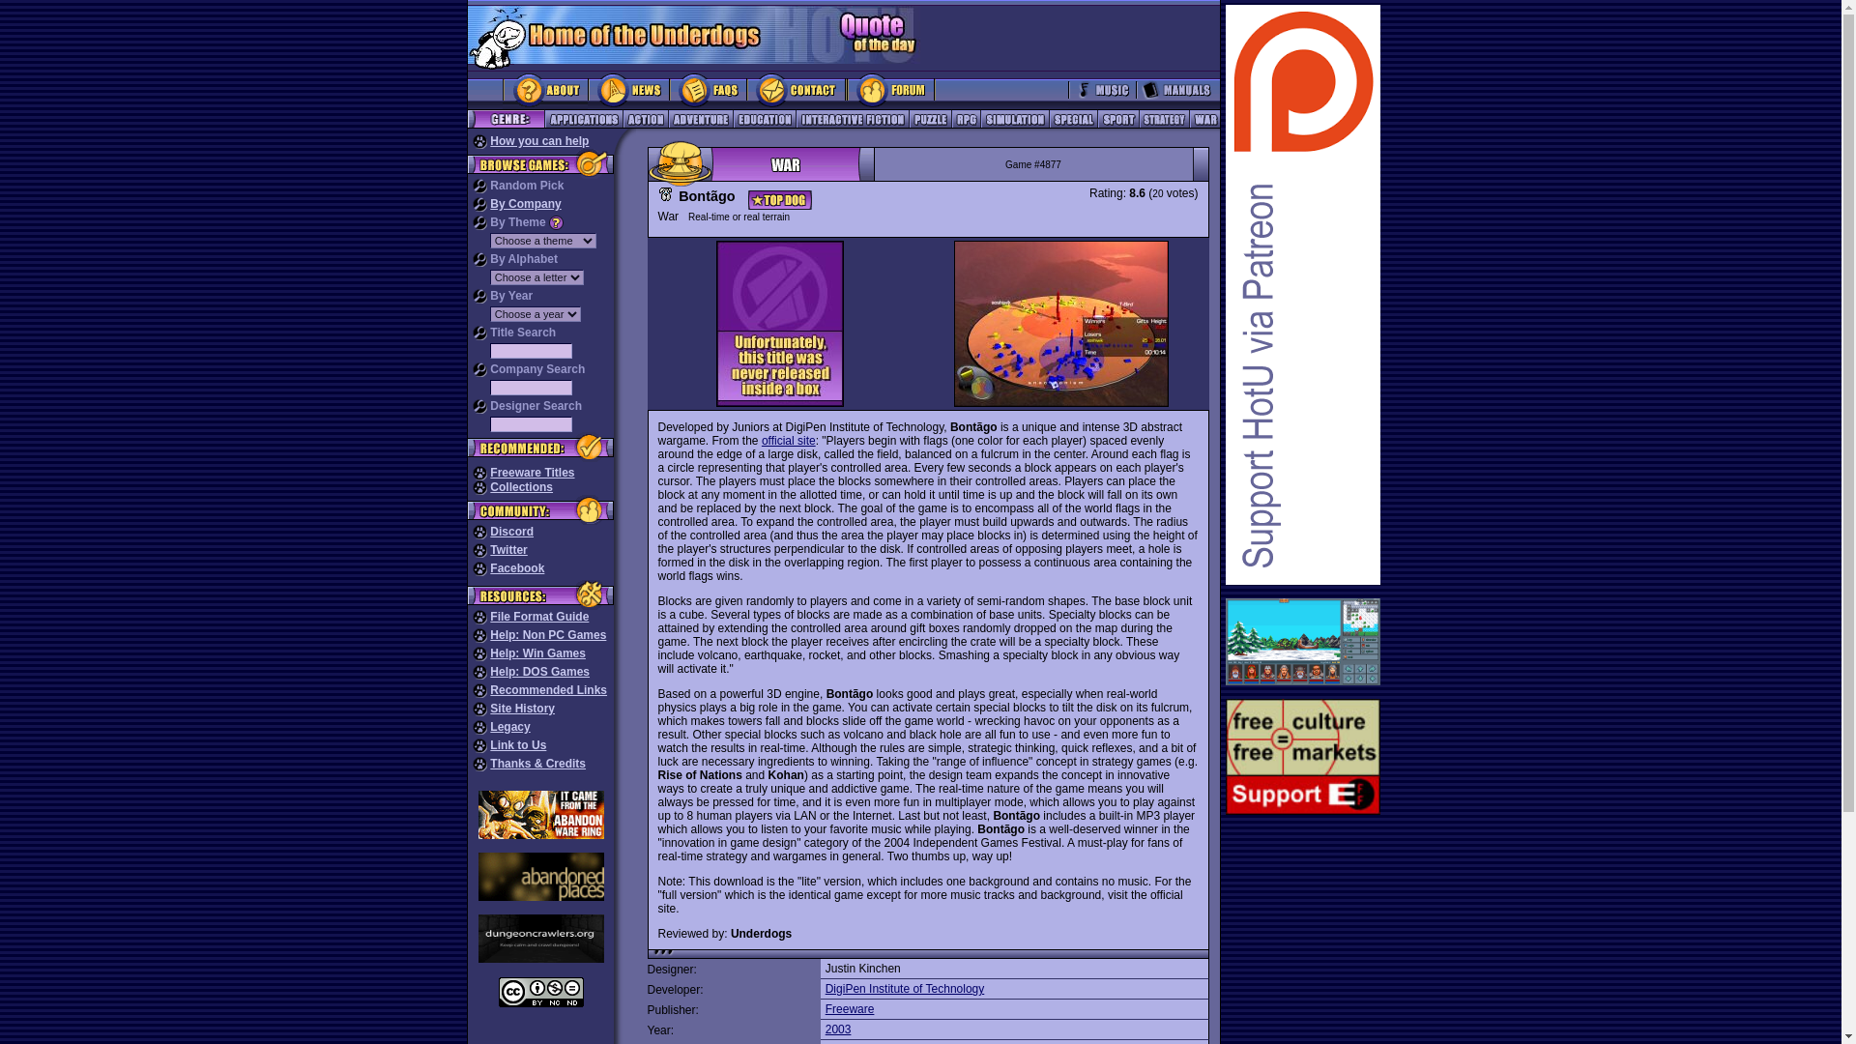  What do you see at coordinates (532, 472) in the screenshot?
I see `Freeware Titles` at bounding box center [532, 472].